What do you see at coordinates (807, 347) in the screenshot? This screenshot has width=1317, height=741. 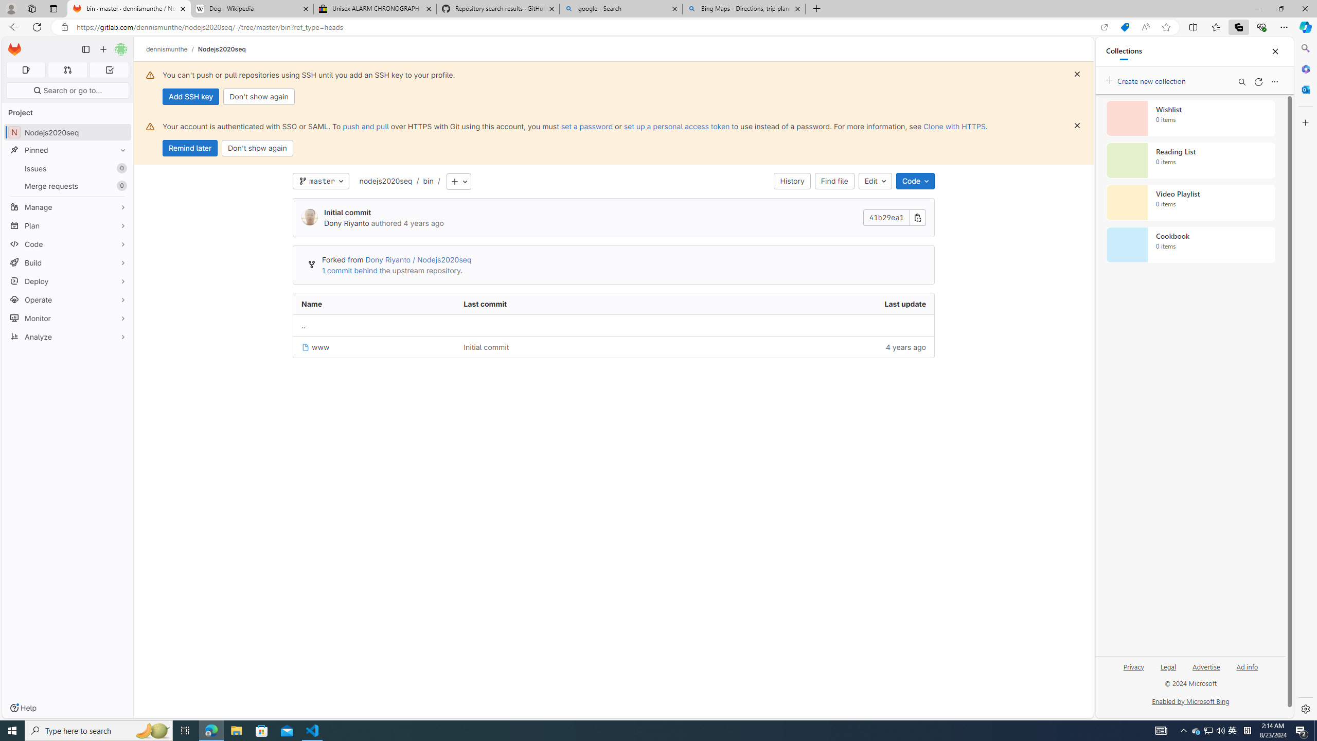 I see `4 years ago` at bounding box center [807, 347].